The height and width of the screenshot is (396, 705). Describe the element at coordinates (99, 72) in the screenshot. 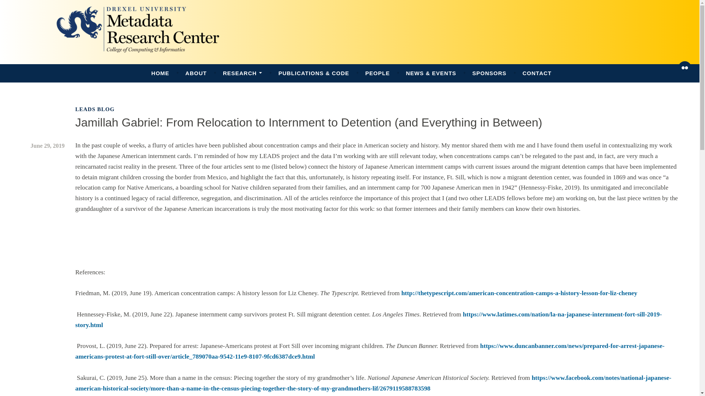

I see `Metadata Research Center` at that location.